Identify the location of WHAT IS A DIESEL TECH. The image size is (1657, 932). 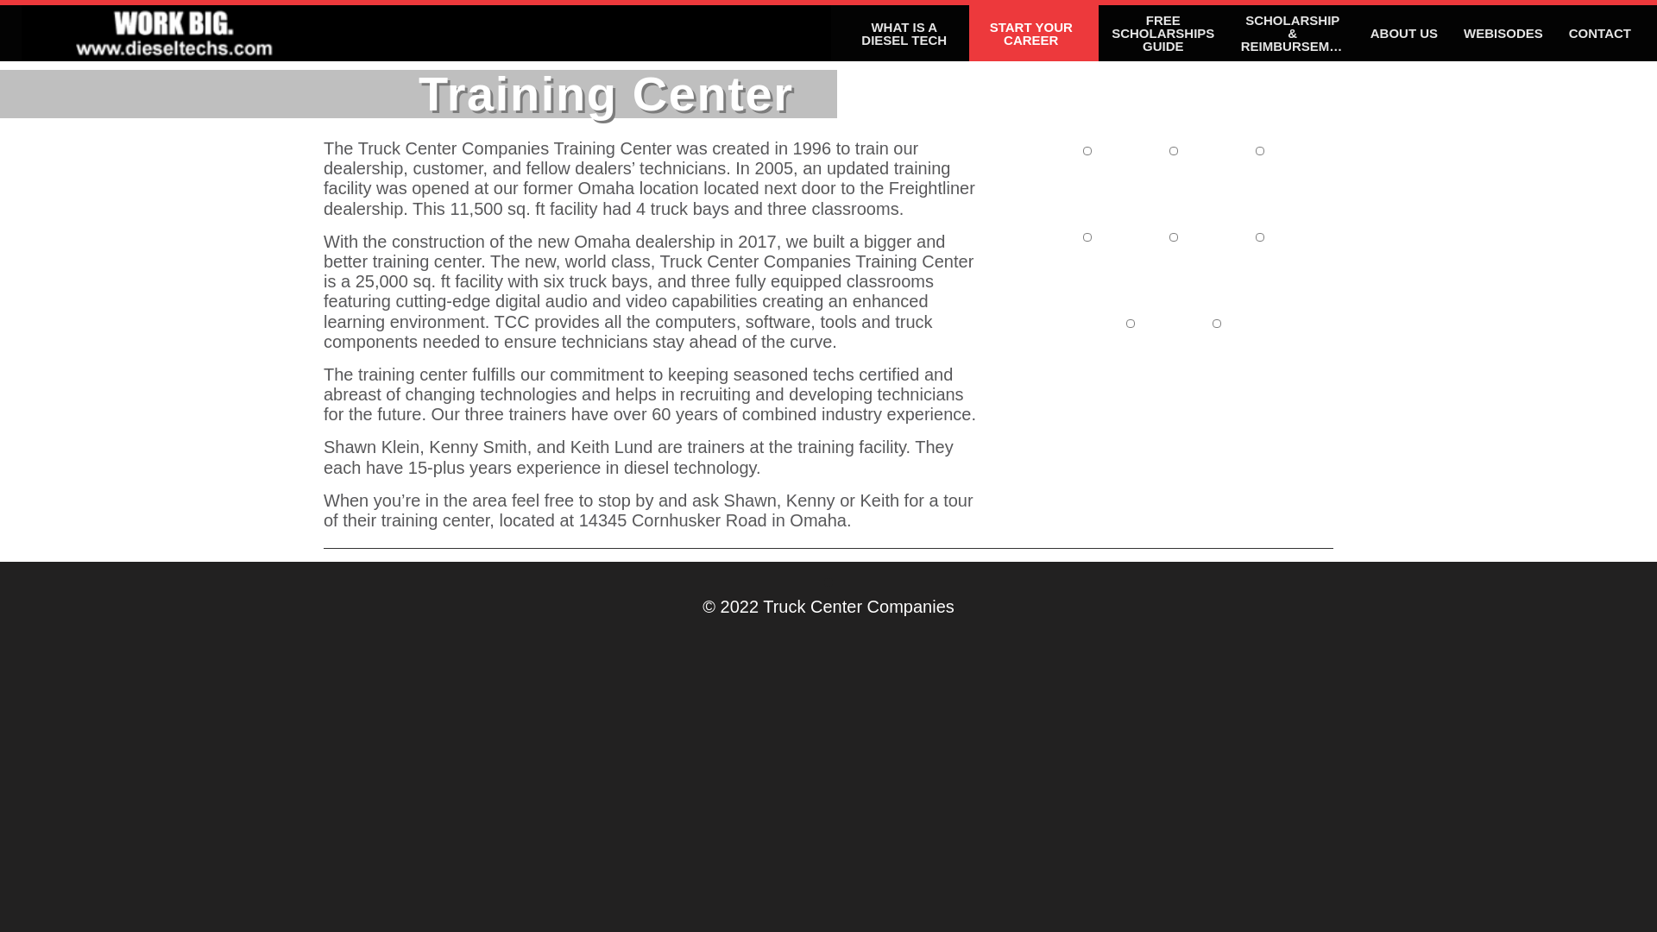
(904, 33).